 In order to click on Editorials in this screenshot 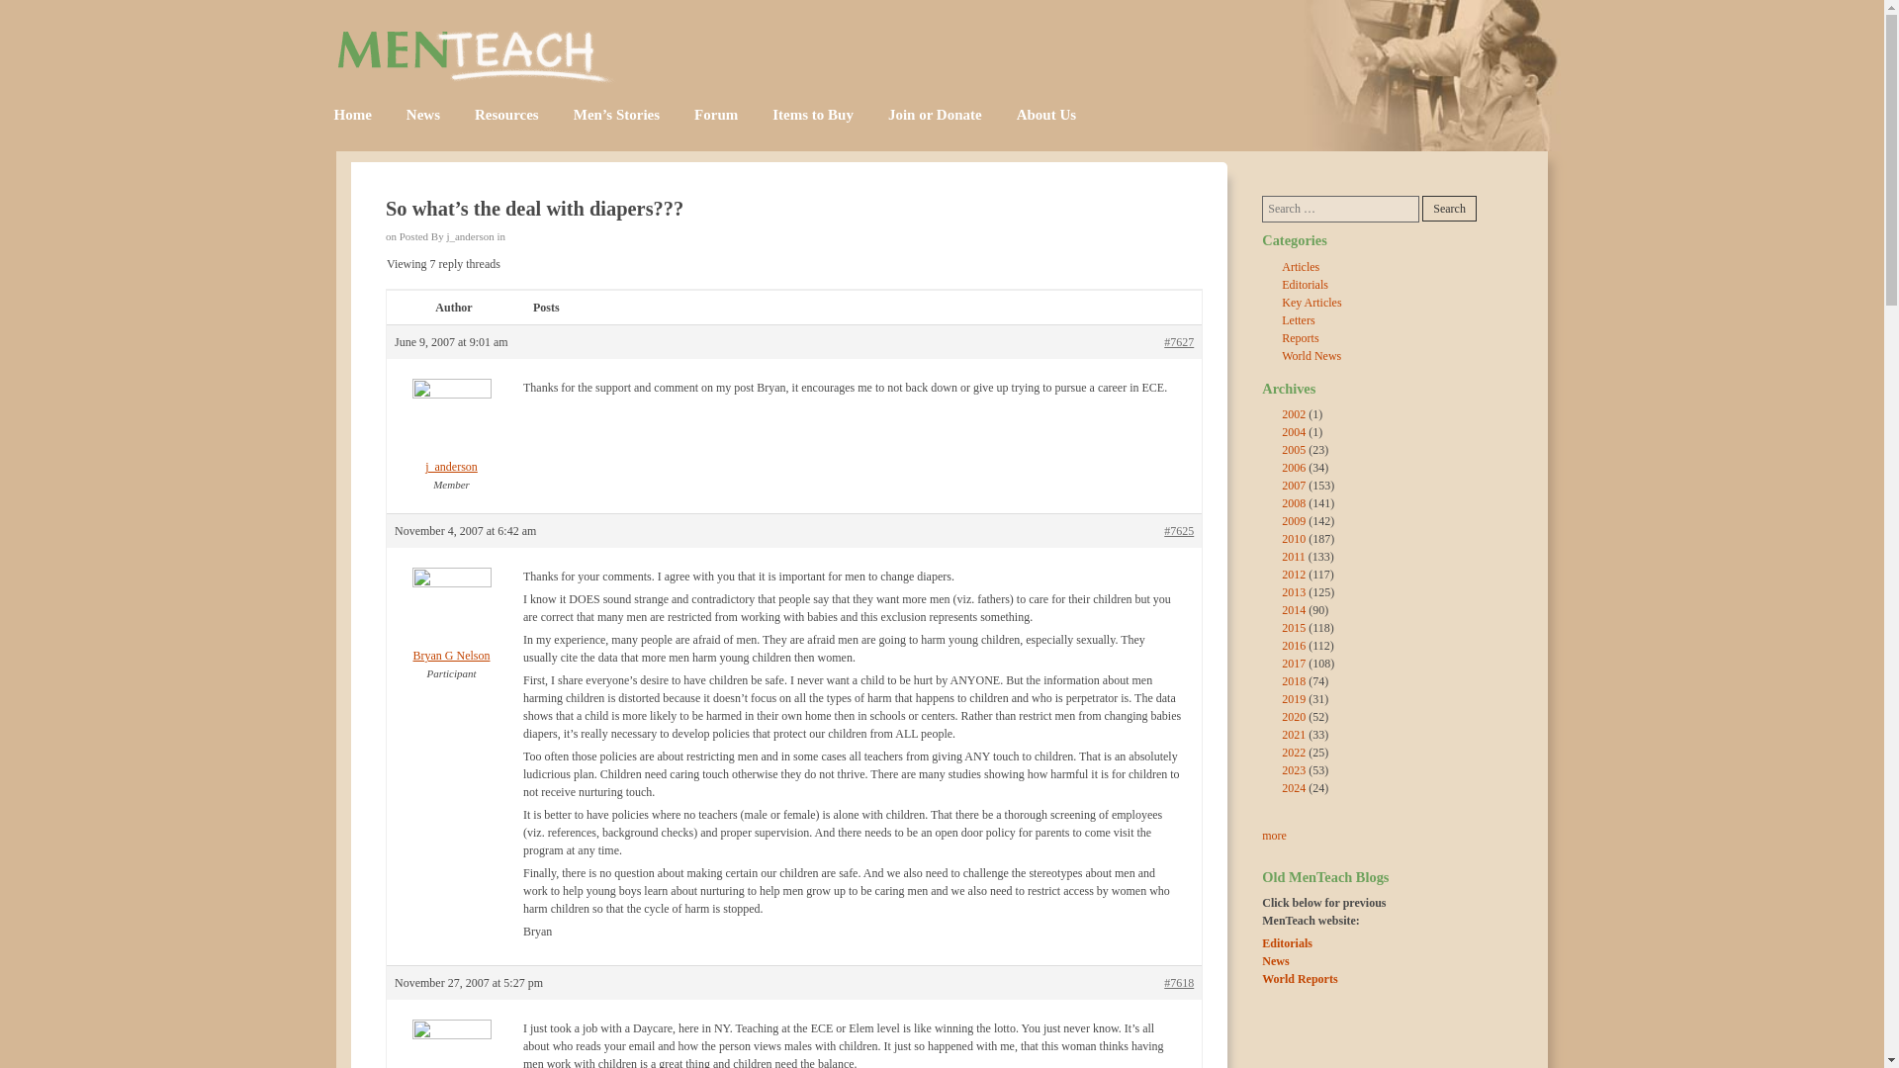, I will do `click(1305, 284)`.